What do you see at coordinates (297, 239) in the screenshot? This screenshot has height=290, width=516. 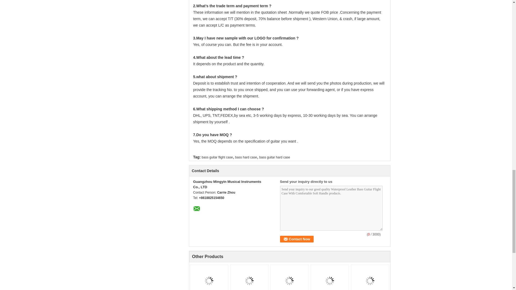 I see `Contact Now` at bounding box center [297, 239].